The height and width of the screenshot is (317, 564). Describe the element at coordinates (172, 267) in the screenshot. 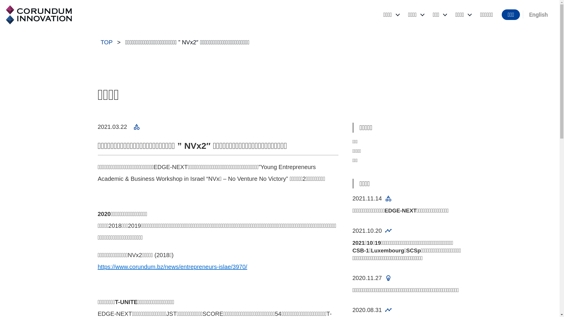

I see `https://www.corundum.bz/news/entrepreneurs-islae/3970/` at that location.